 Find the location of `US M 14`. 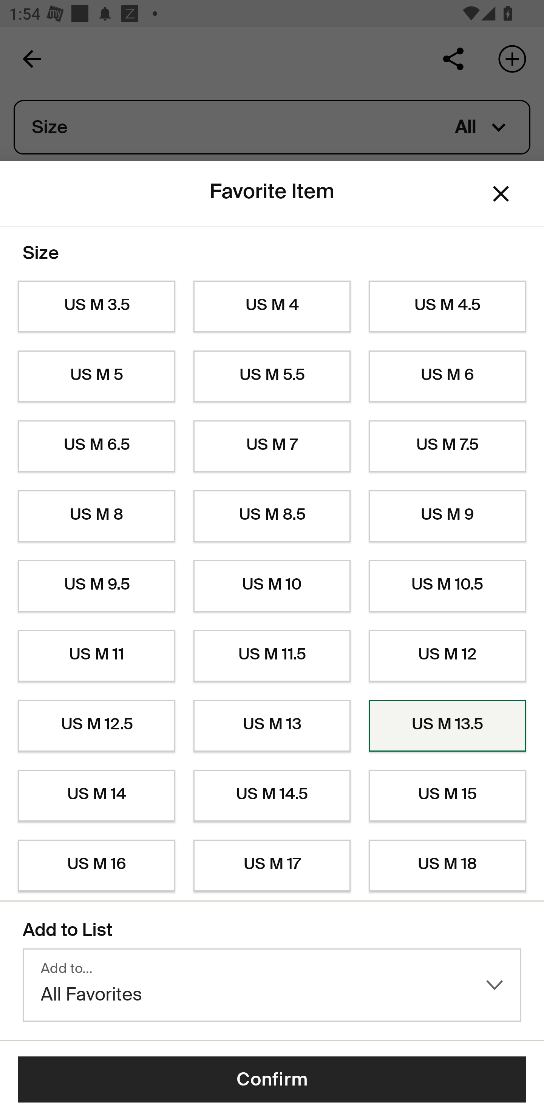

US M 14 is located at coordinates (96, 796).